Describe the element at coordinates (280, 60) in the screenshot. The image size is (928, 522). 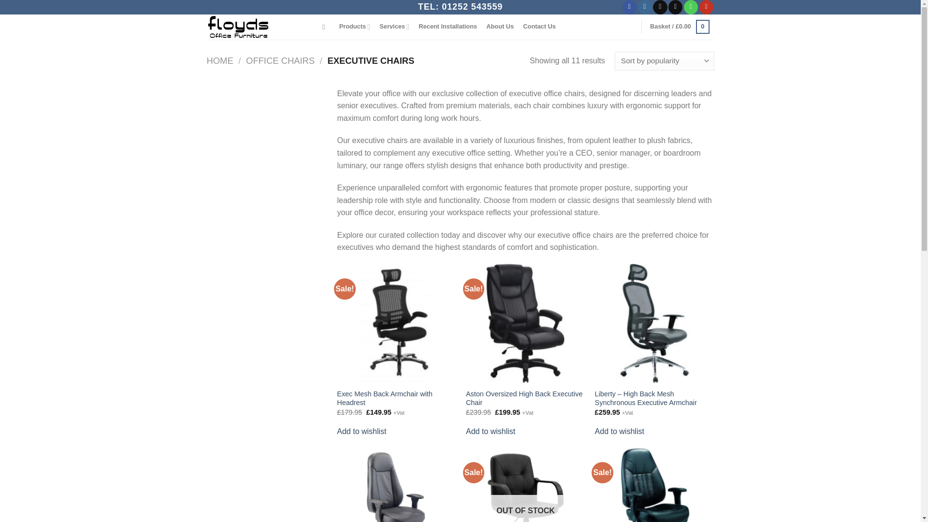
I see `OFFICE CHAIRS` at that location.